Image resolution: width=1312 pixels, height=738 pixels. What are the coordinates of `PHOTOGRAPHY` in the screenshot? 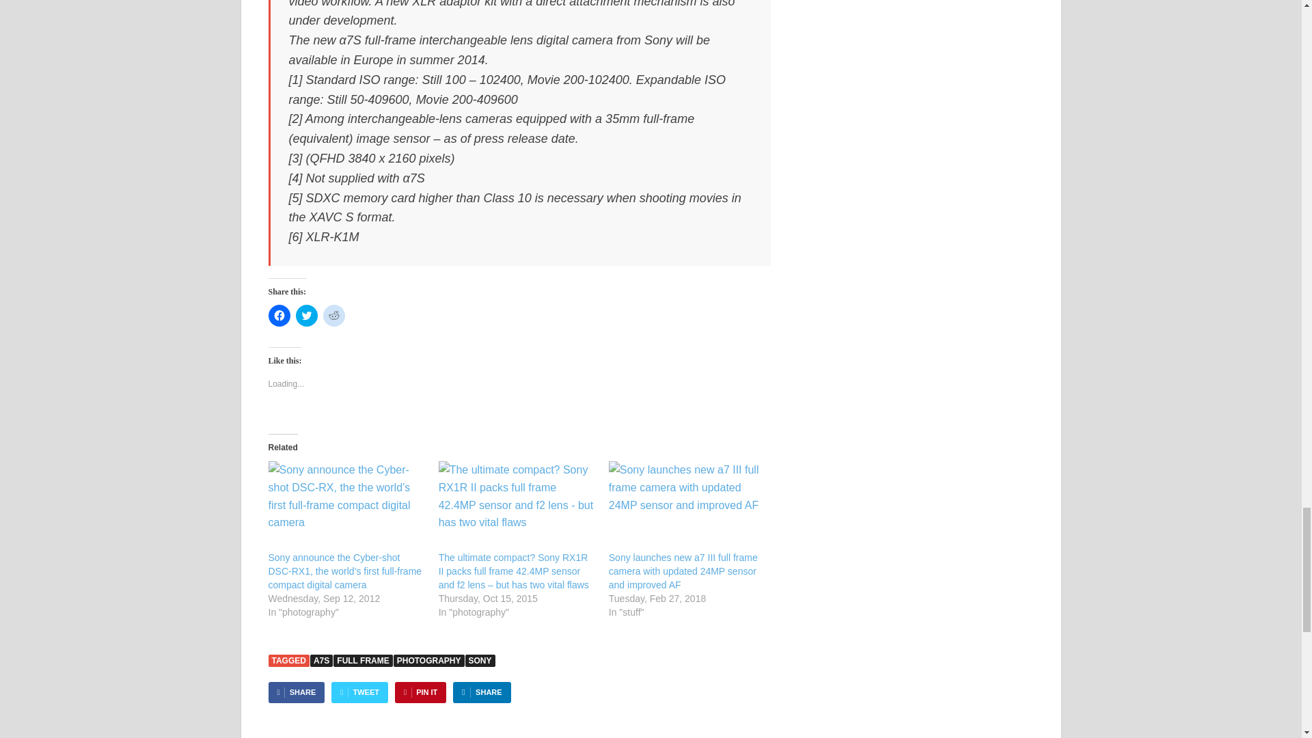 It's located at (429, 660).